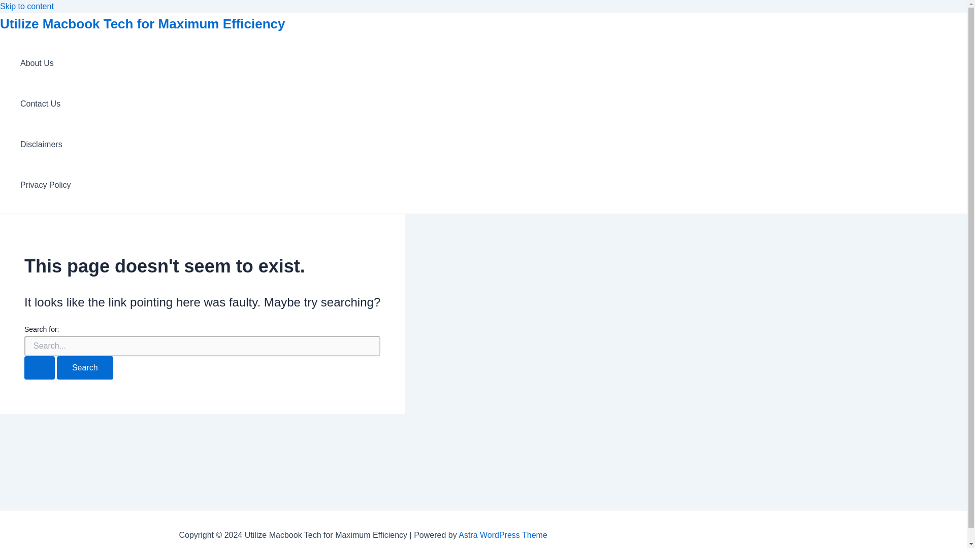 The height and width of the screenshot is (548, 975). Describe the element at coordinates (143, 23) in the screenshot. I see `Utilize Macbook Tech for Maximum Efficiency` at that location.